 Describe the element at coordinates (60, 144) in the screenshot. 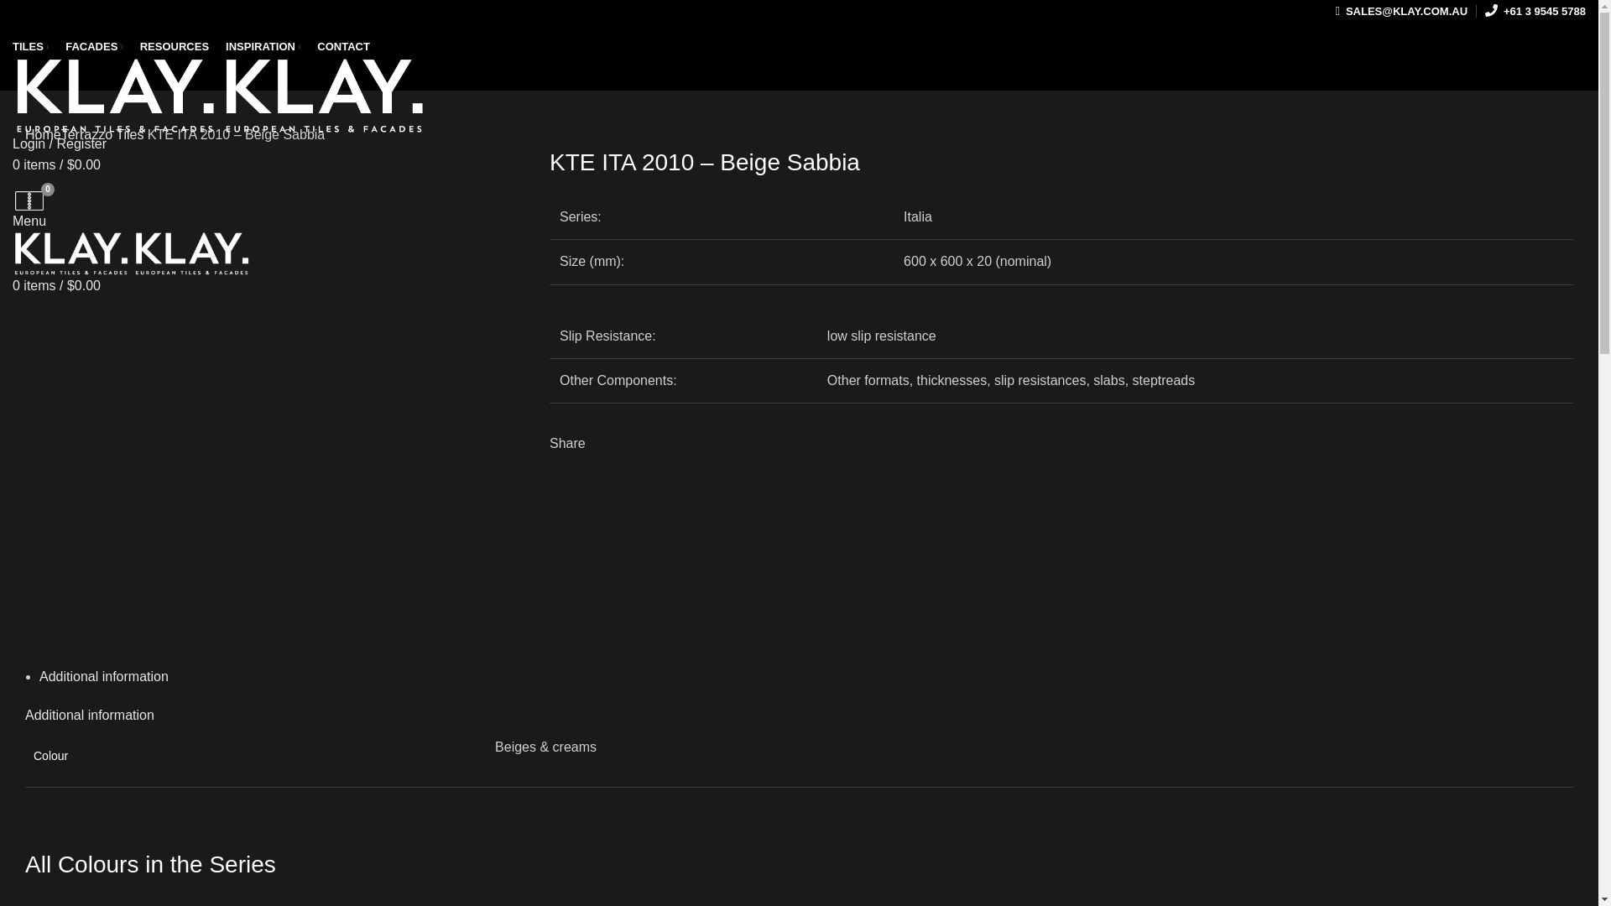

I see `Login / Register` at that location.